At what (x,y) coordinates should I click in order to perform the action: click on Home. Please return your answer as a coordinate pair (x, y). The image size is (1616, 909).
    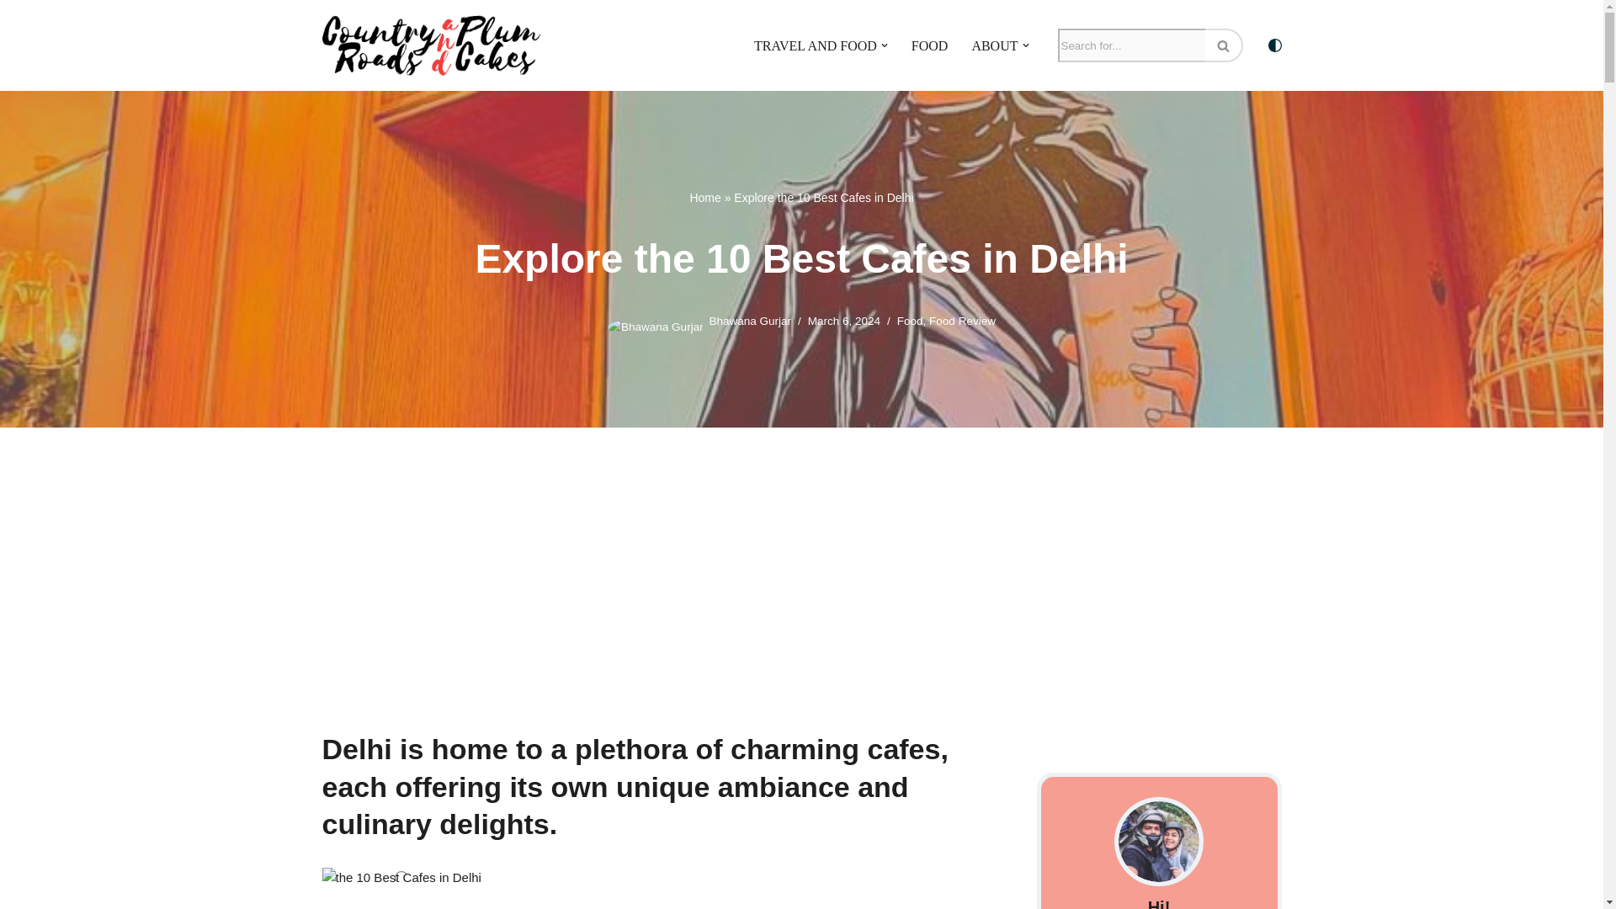
    Looking at the image, I should click on (705, 197).